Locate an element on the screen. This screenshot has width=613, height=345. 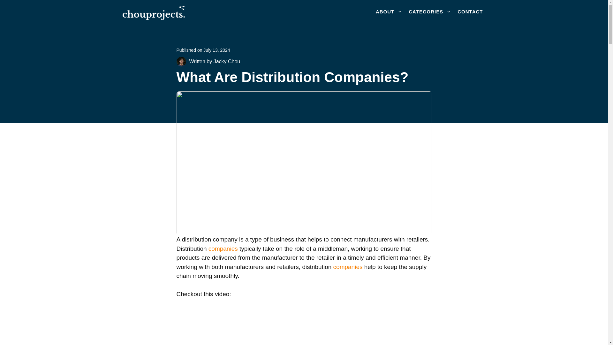
CONTACT is located at coordinates (470, 11).